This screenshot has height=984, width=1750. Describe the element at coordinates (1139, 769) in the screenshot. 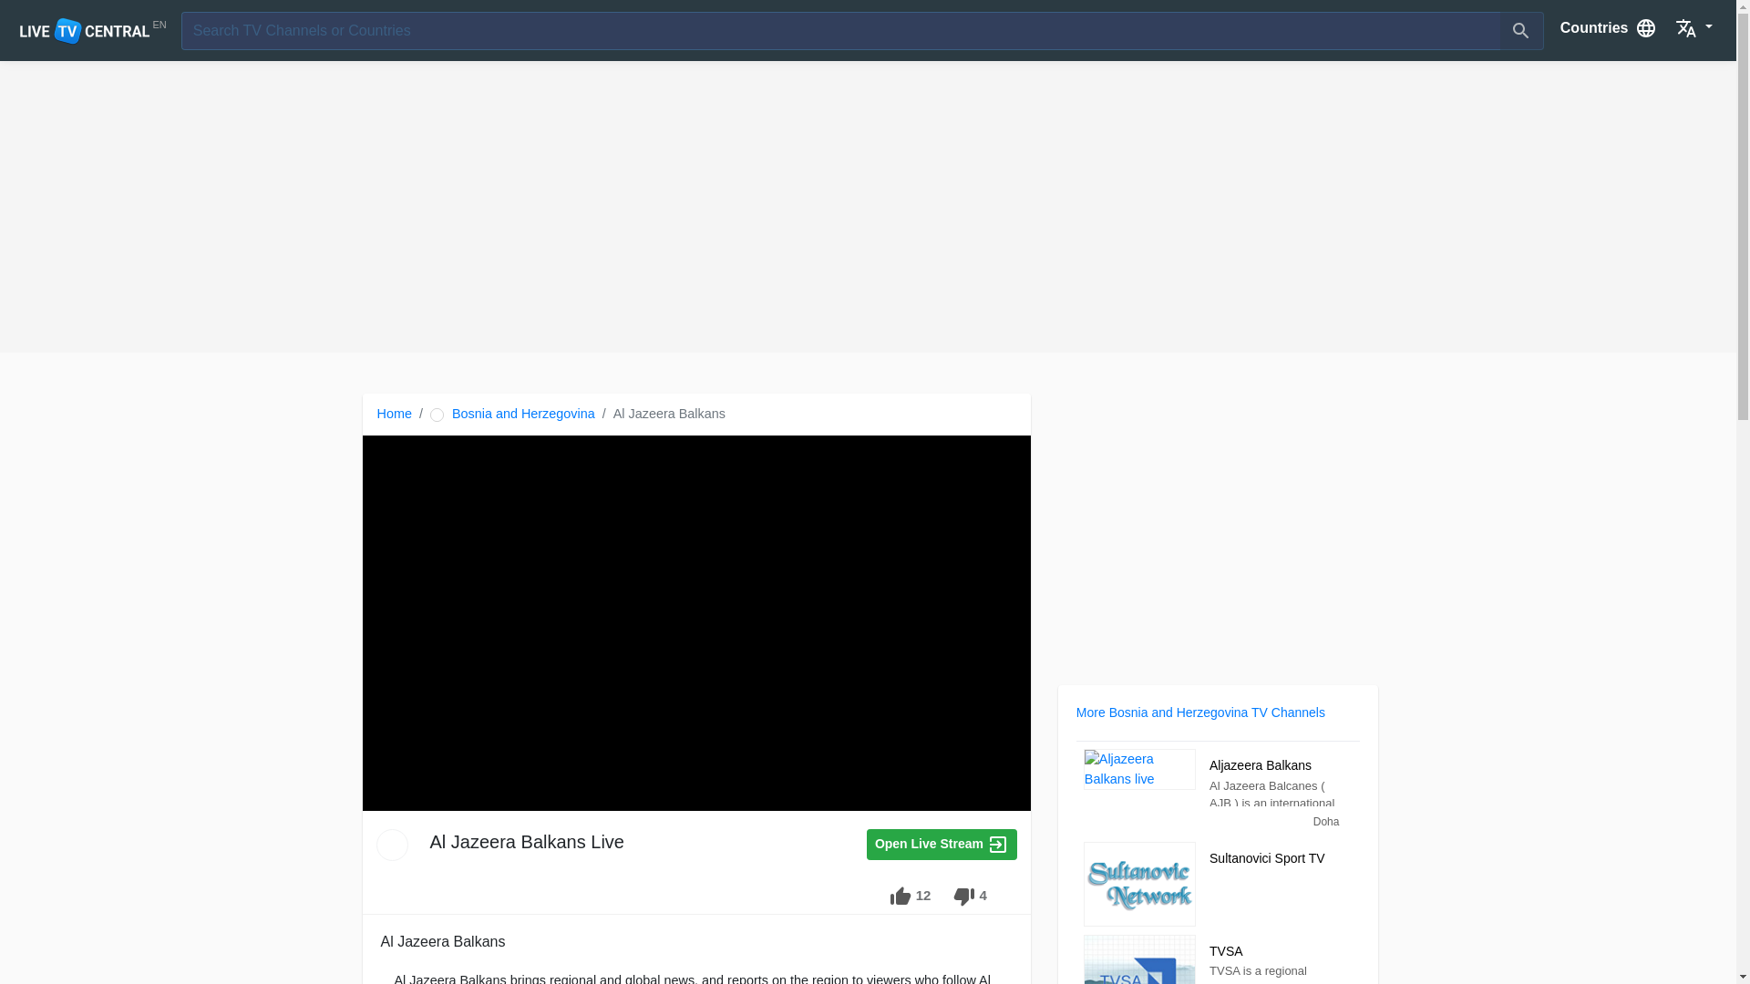

I see `Aljazeera Balkans` at that location.